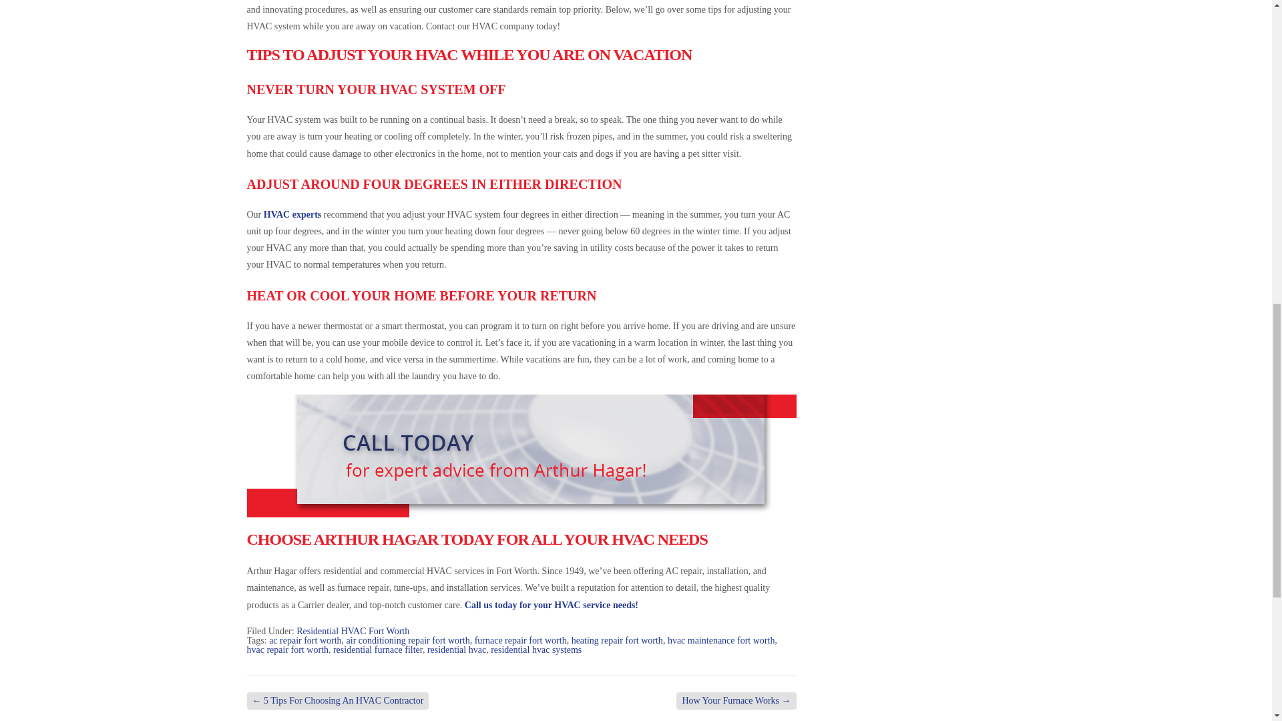 This screenshot has width=1282, height=721. I want to click on ac repair fort worth, so click(304, 640).